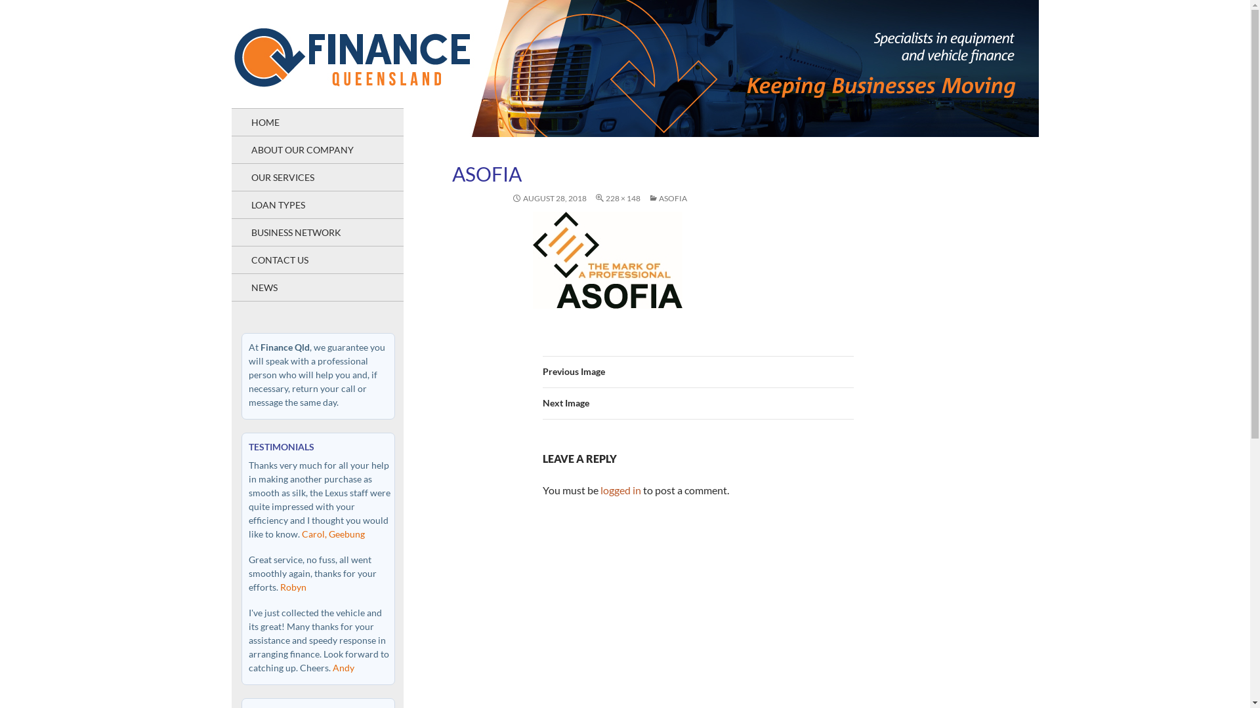 Image resolution: width=1260 pixels, height=708 pixels. What do you see at coordinates (317, 122) in the screenshot?
I see `HOME` at bounding box center [317, 122].